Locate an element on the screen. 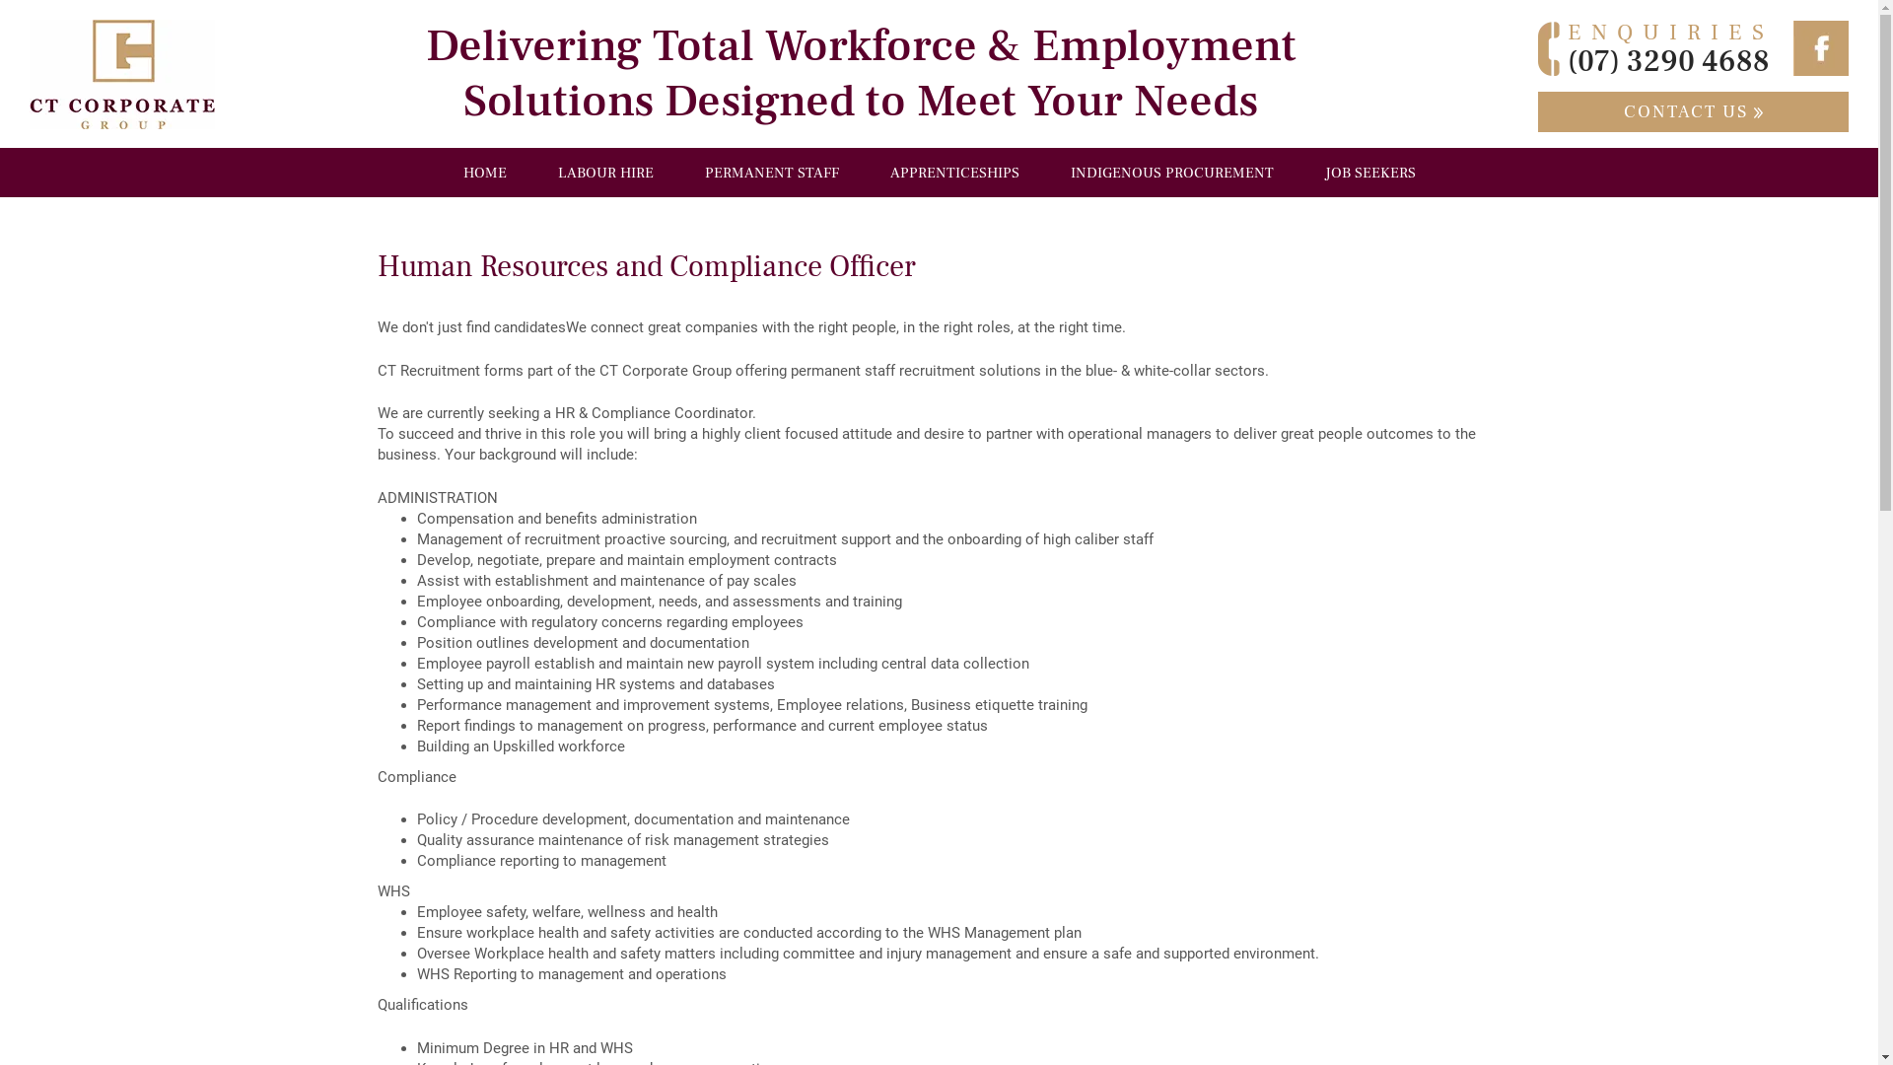 Image resolution: width=1893 pixels, height=1065 pixels. PERMANENT STAFF is located at coordinates (772, 173).